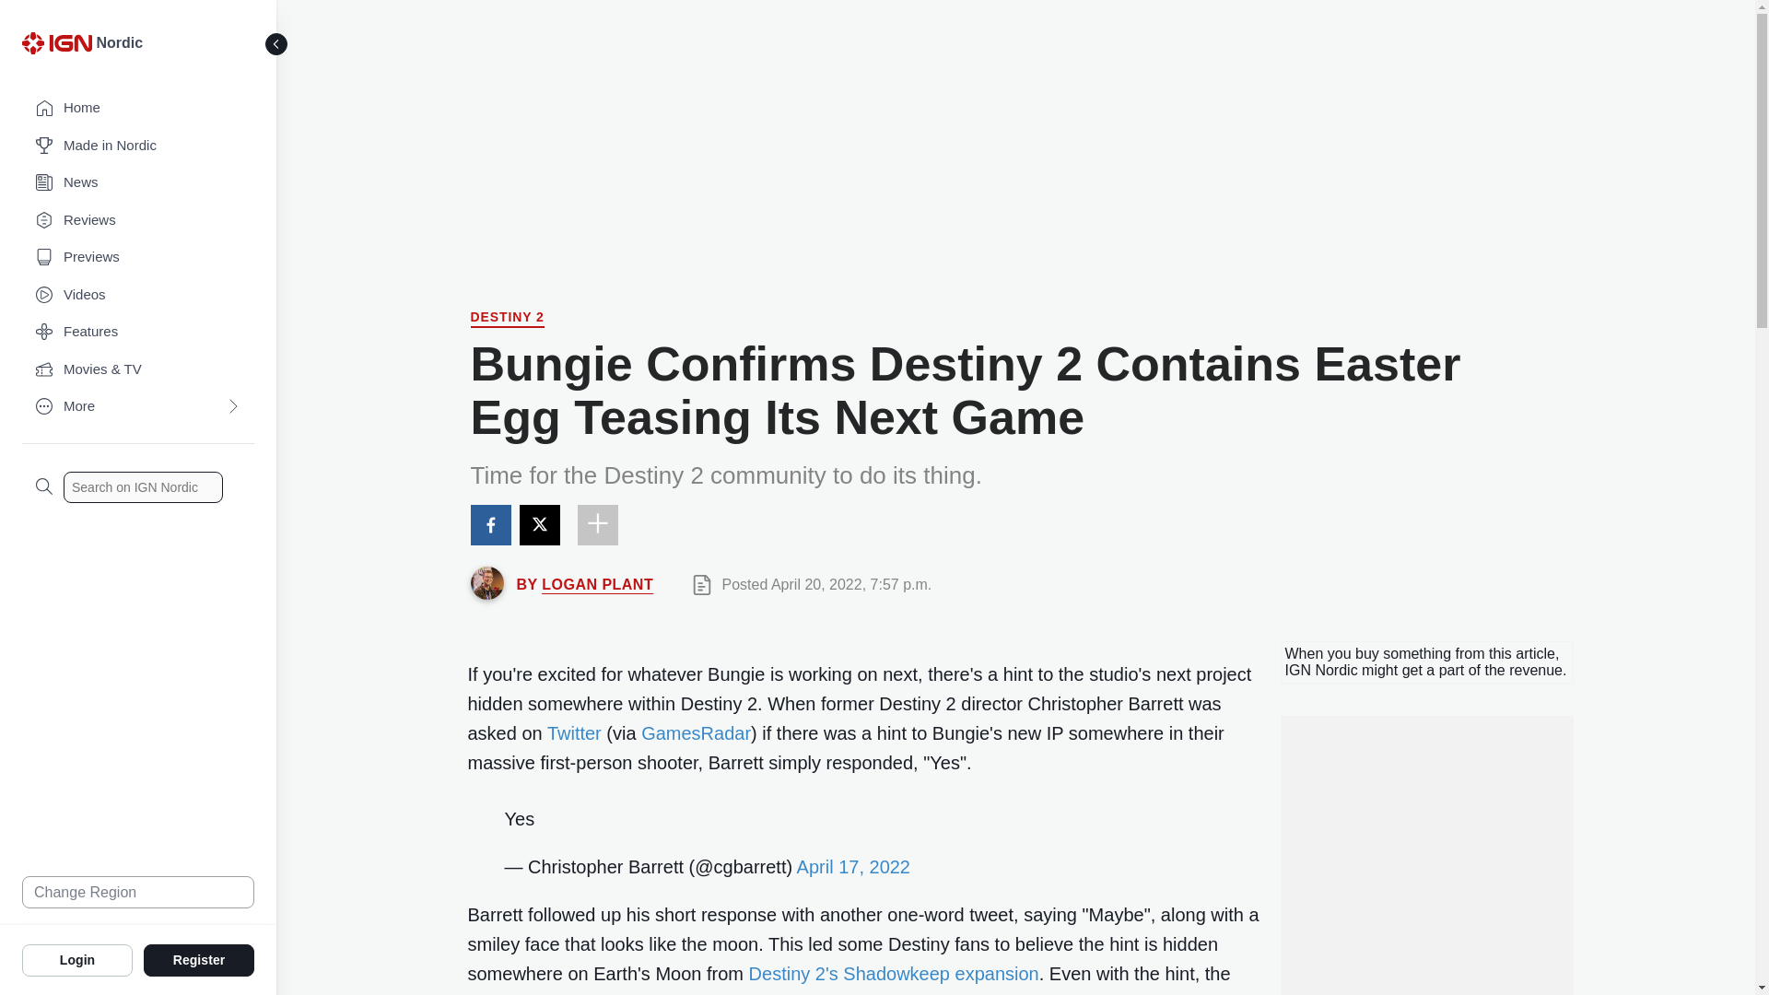  I want to click on News, so click(138, 182).